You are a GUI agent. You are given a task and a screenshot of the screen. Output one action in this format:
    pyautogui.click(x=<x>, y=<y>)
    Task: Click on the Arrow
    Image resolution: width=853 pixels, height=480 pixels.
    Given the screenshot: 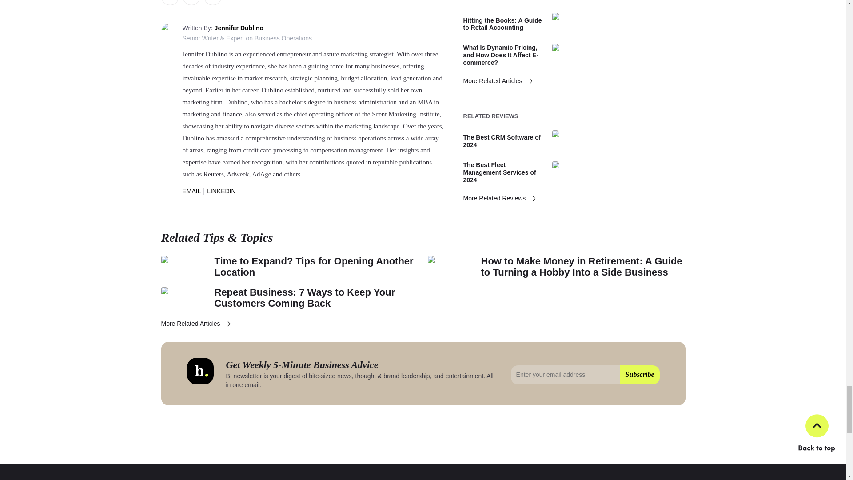 What is the action you would take?
    pyautogui.click(x=229, y=324)
    